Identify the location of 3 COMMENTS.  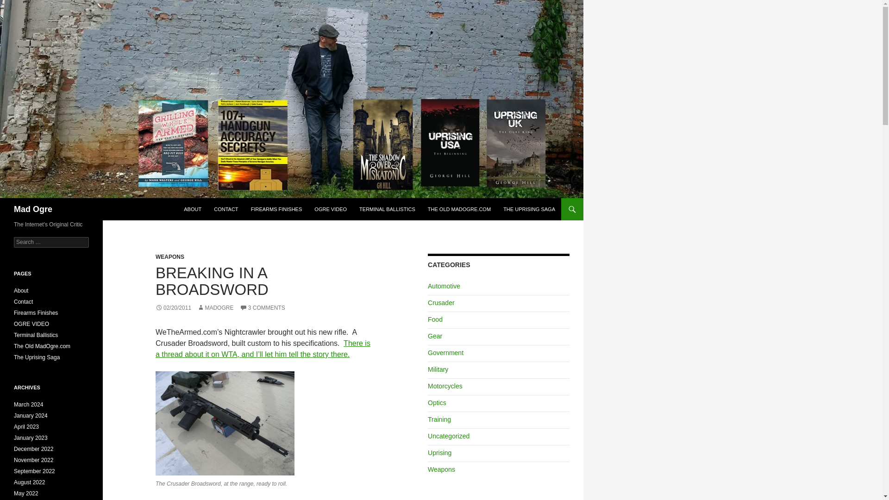
(263, 307).